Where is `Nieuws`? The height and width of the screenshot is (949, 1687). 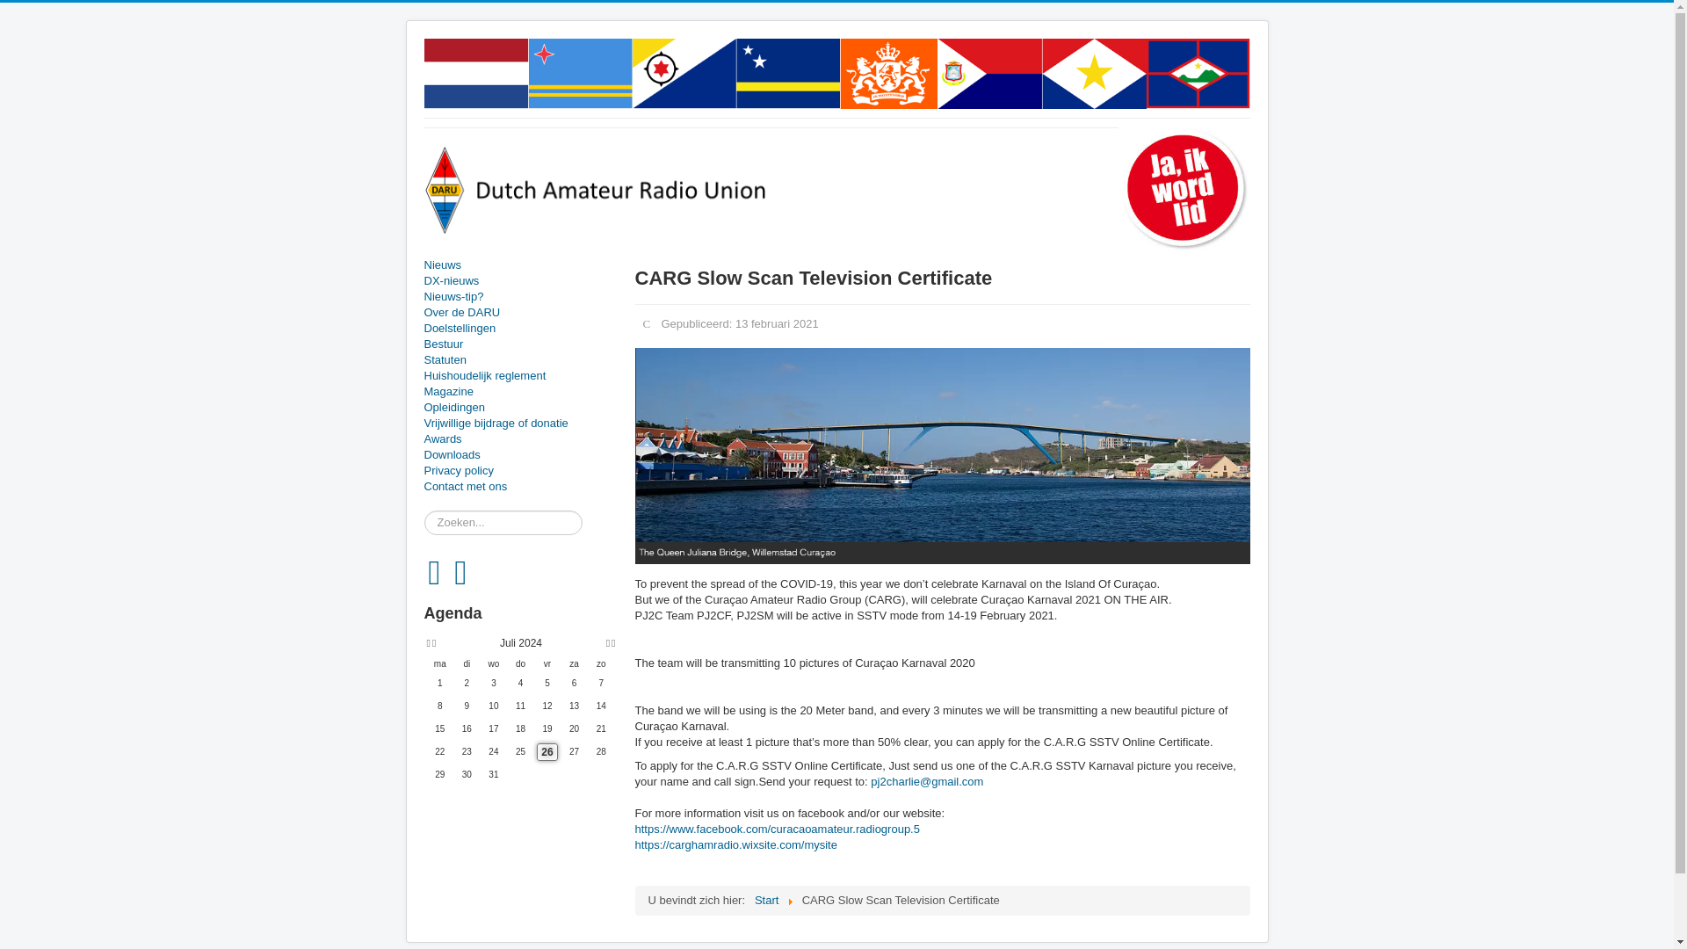
Nieuws is located at coordinates (520, 265).